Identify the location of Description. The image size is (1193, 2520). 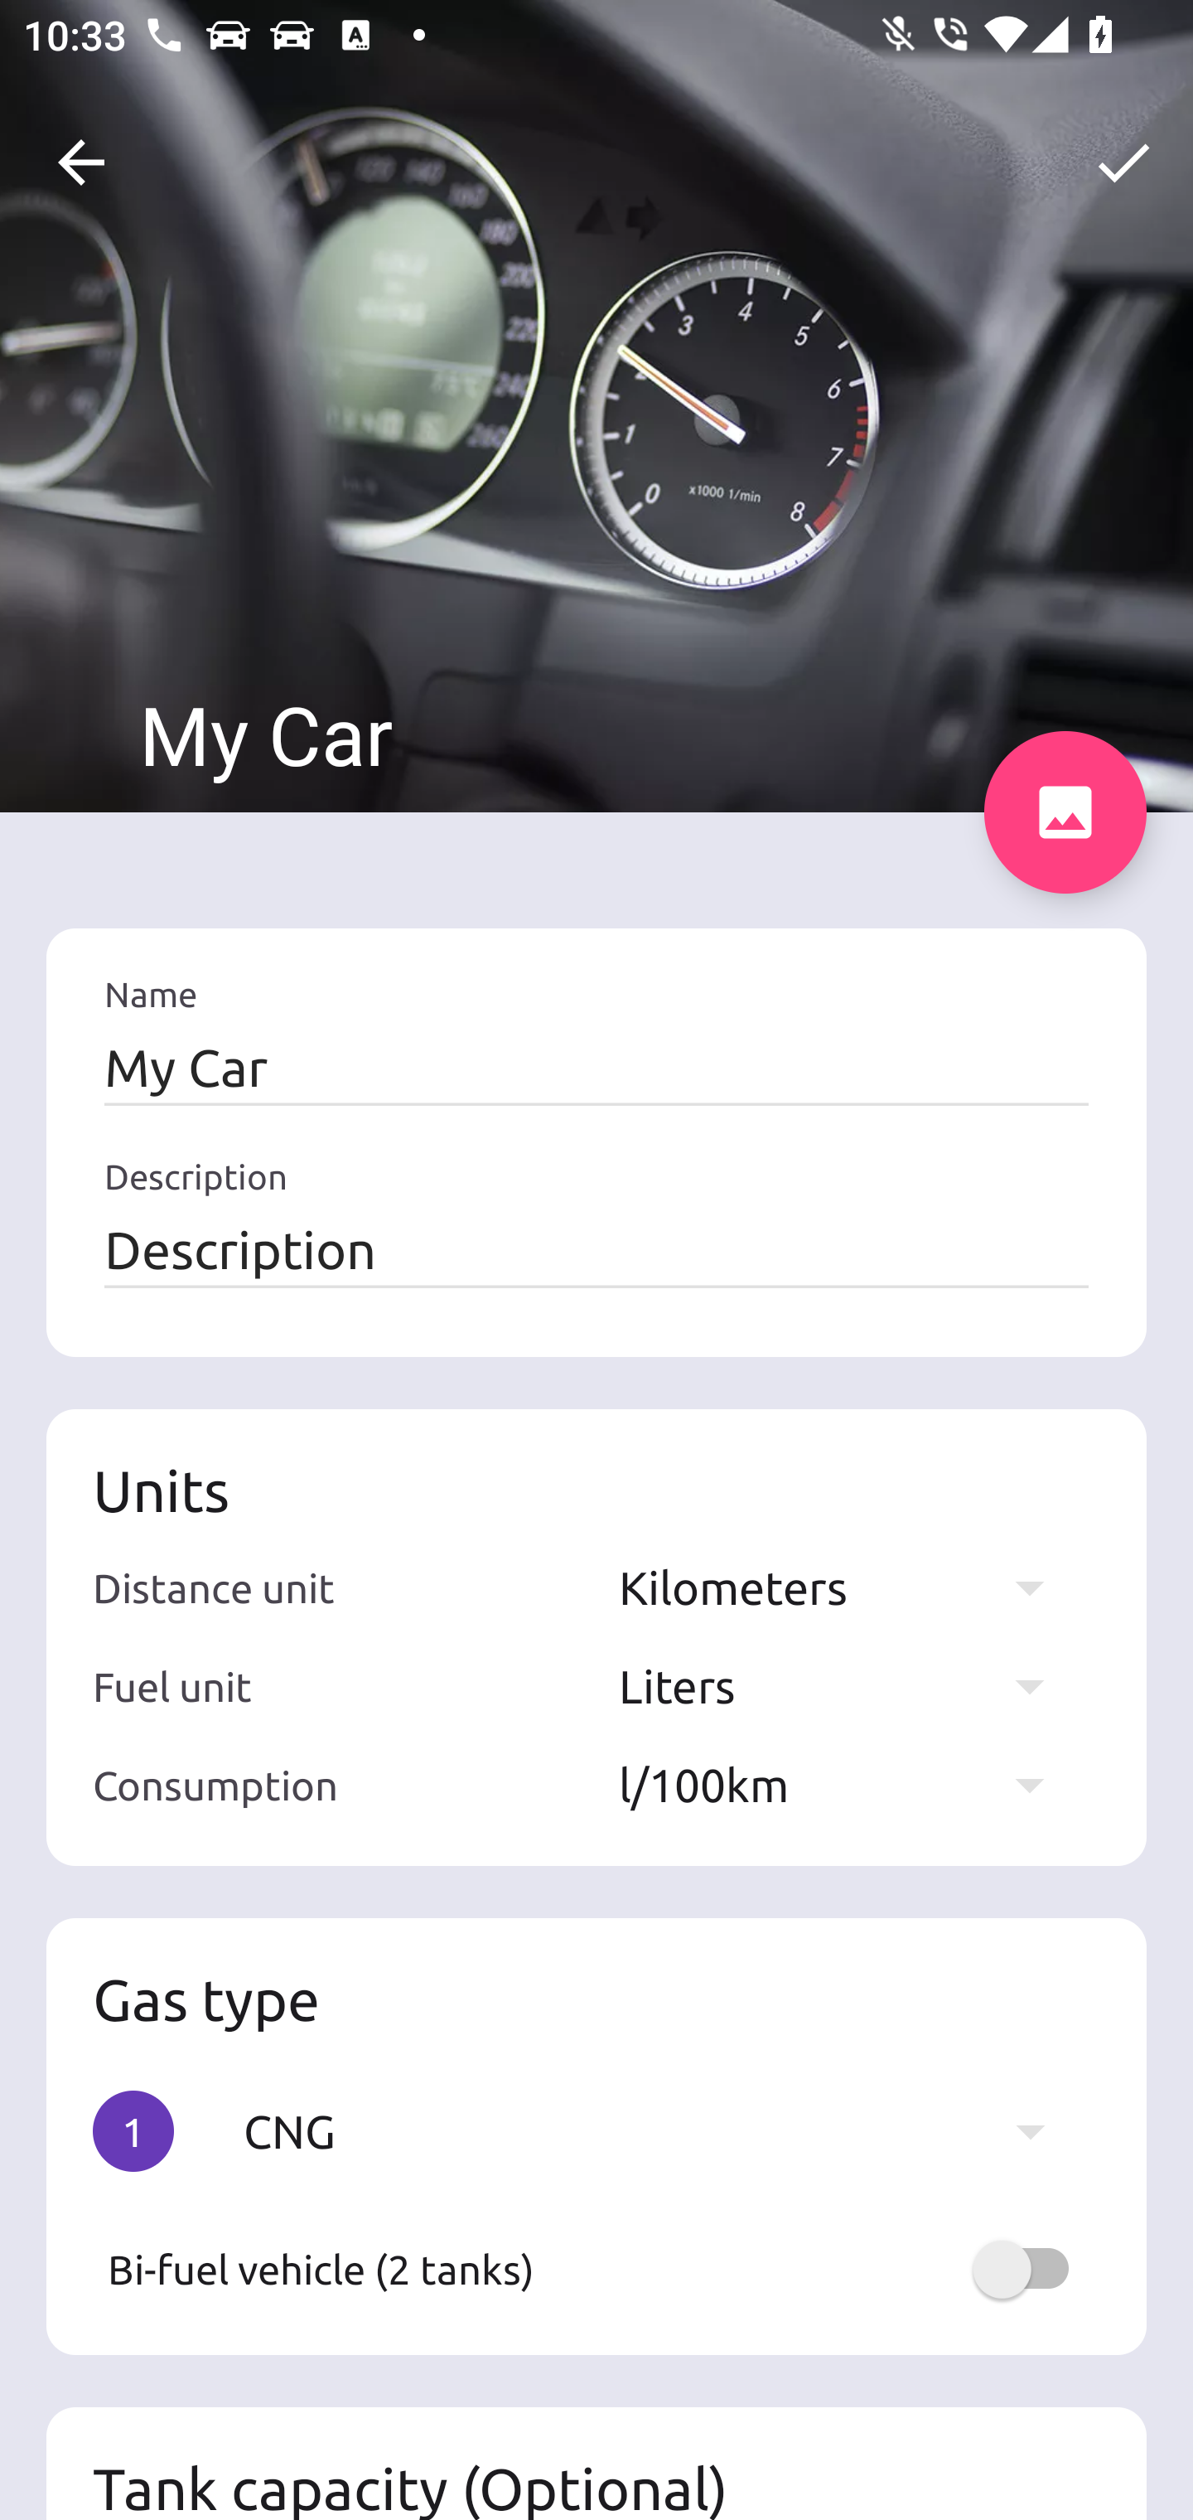
(596, 1249).